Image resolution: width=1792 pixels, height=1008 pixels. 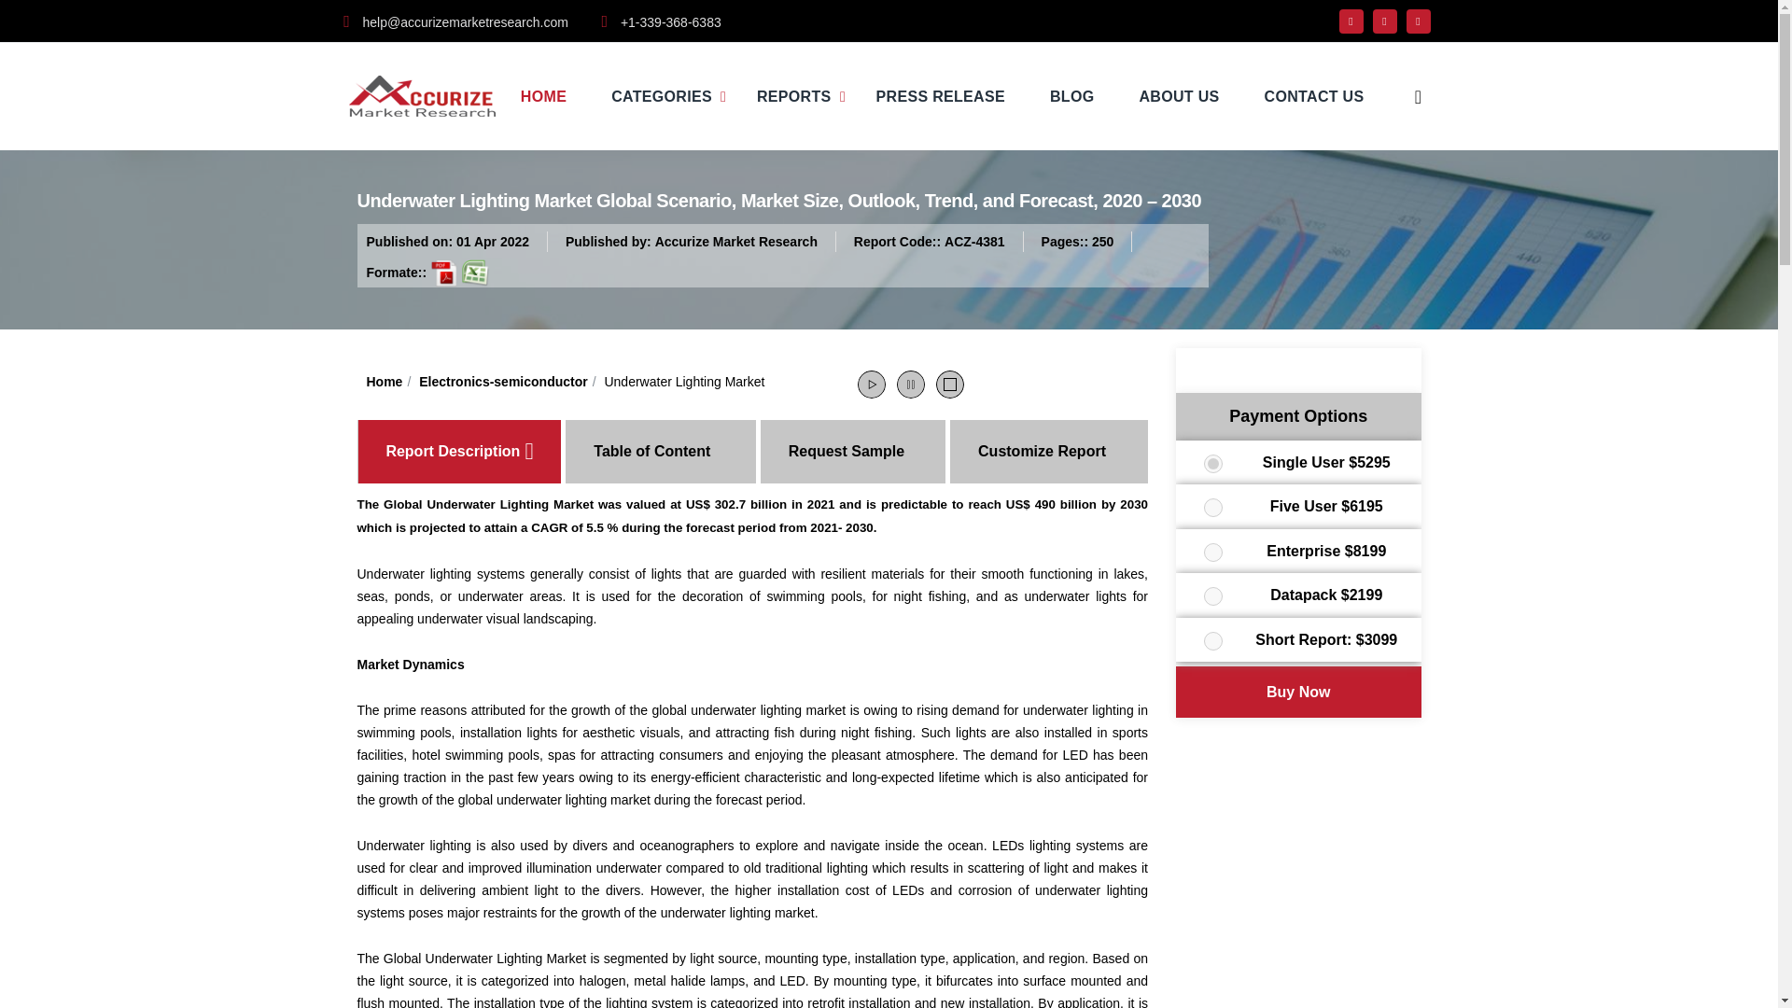 I want to click on 3, so click(x=1213, y=553).